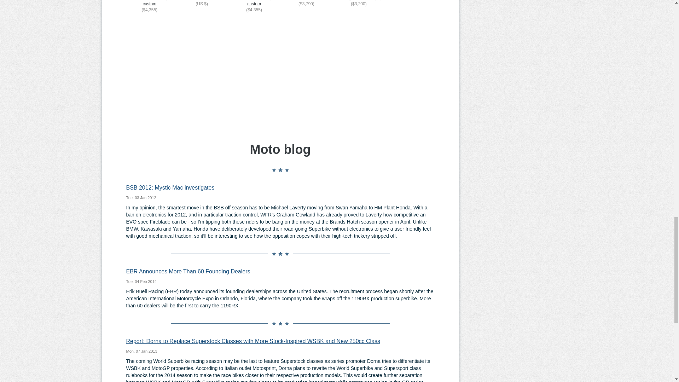 The height and width of the screenshot is (382, 679). Describe the element at coordinates (202, 1) in the screenshot. I see `Used 2003 kawasaki kdx50a for sale` at that location.